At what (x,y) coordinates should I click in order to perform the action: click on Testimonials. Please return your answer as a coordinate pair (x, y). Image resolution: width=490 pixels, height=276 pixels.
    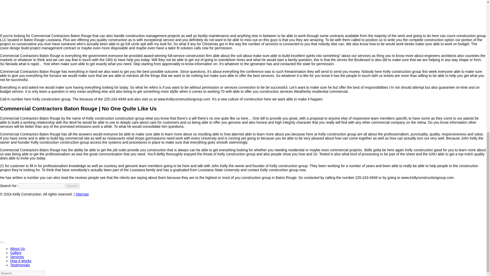
    Looking at the image, I should click on (20, 265).